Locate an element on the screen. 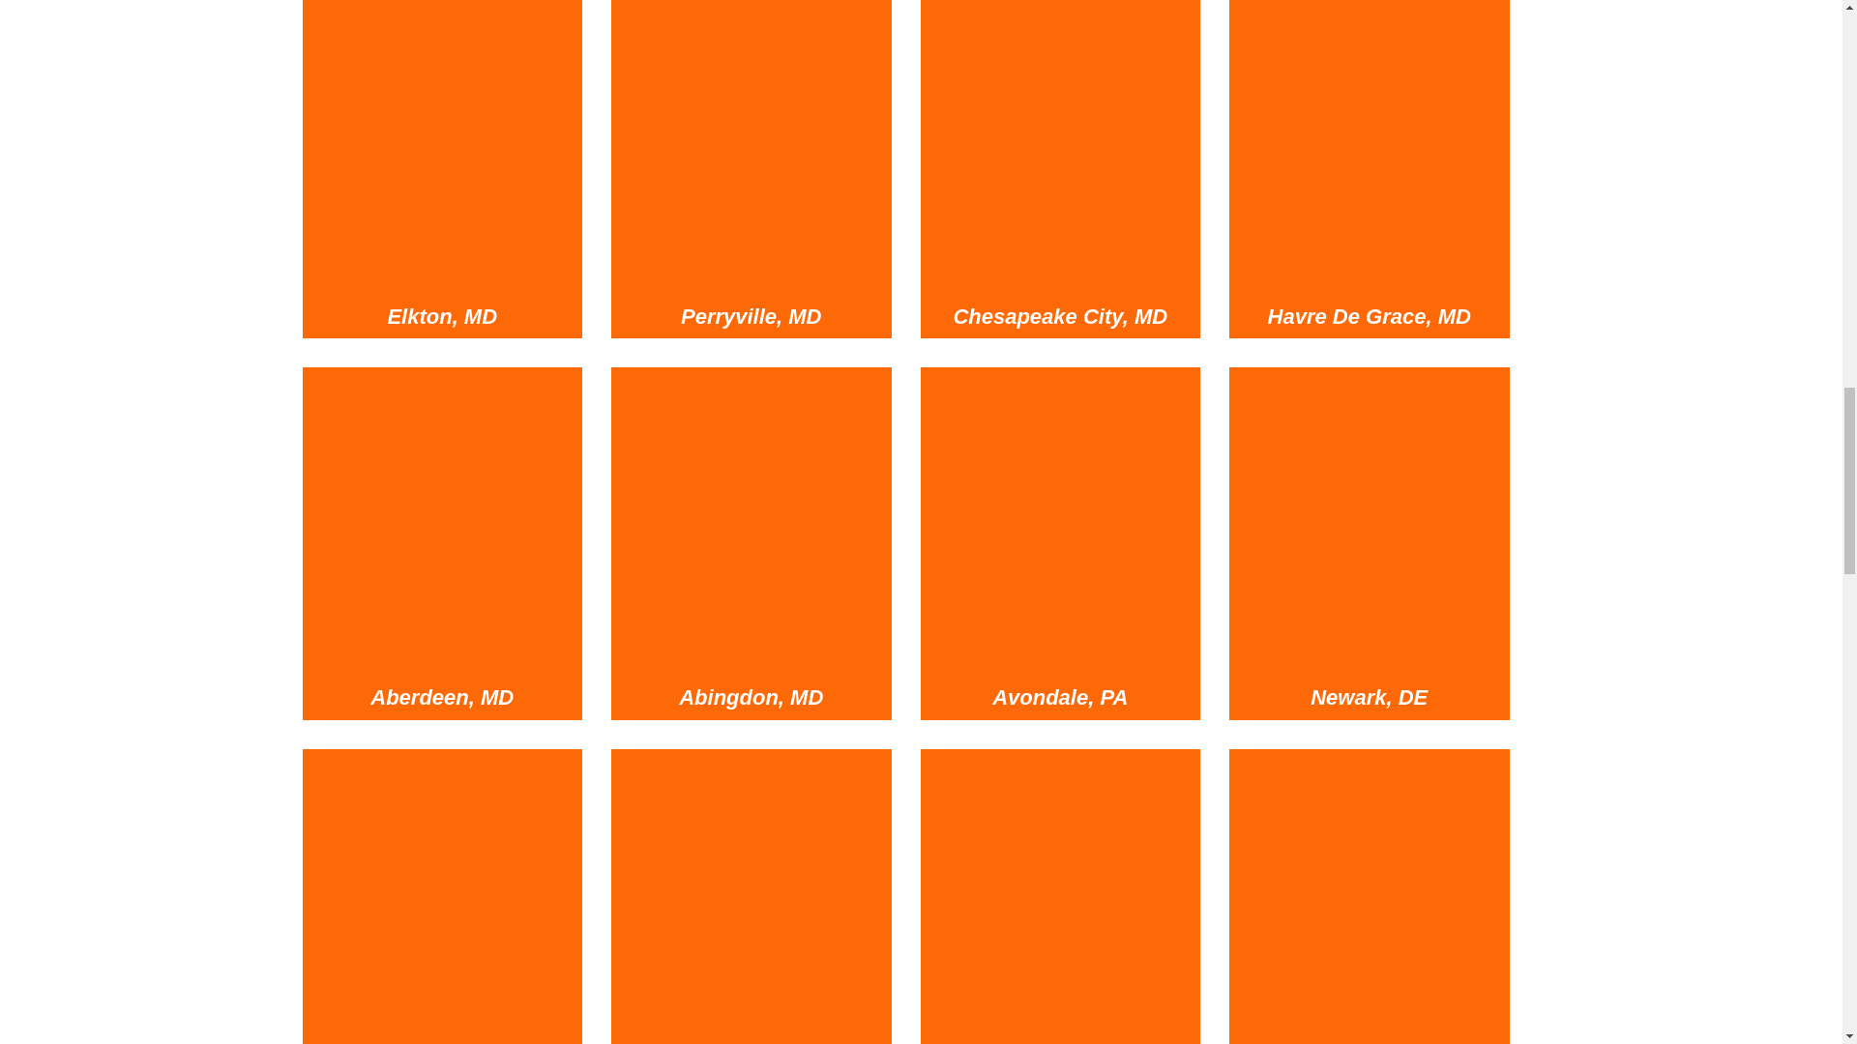  Chesapeake City, MD is located at coordinates (1060, 143).